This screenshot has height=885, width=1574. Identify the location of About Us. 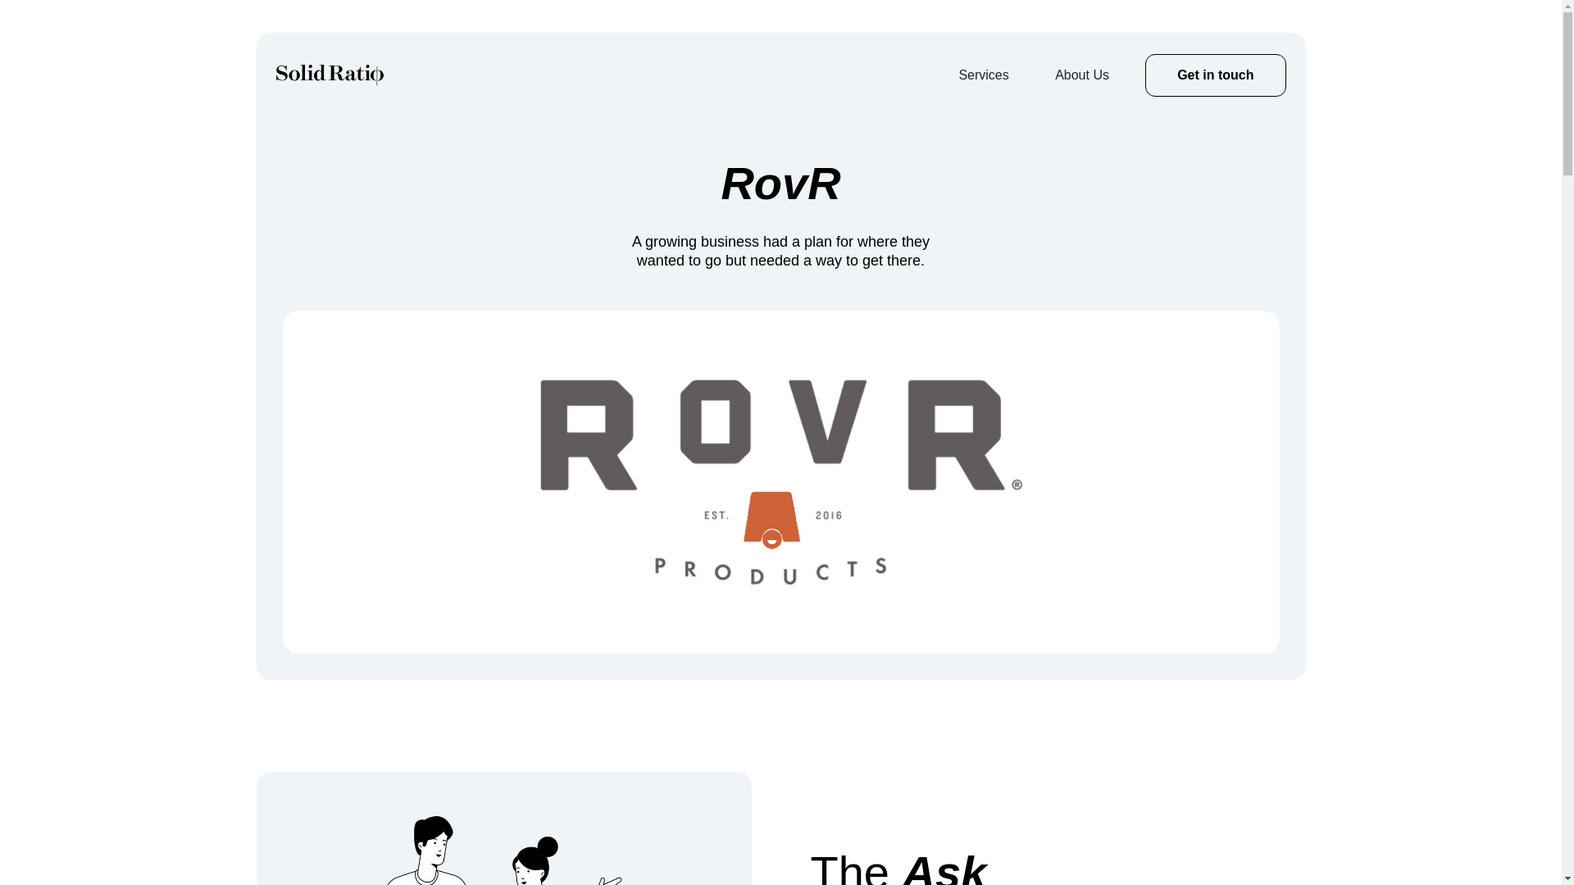
(1082, 75).